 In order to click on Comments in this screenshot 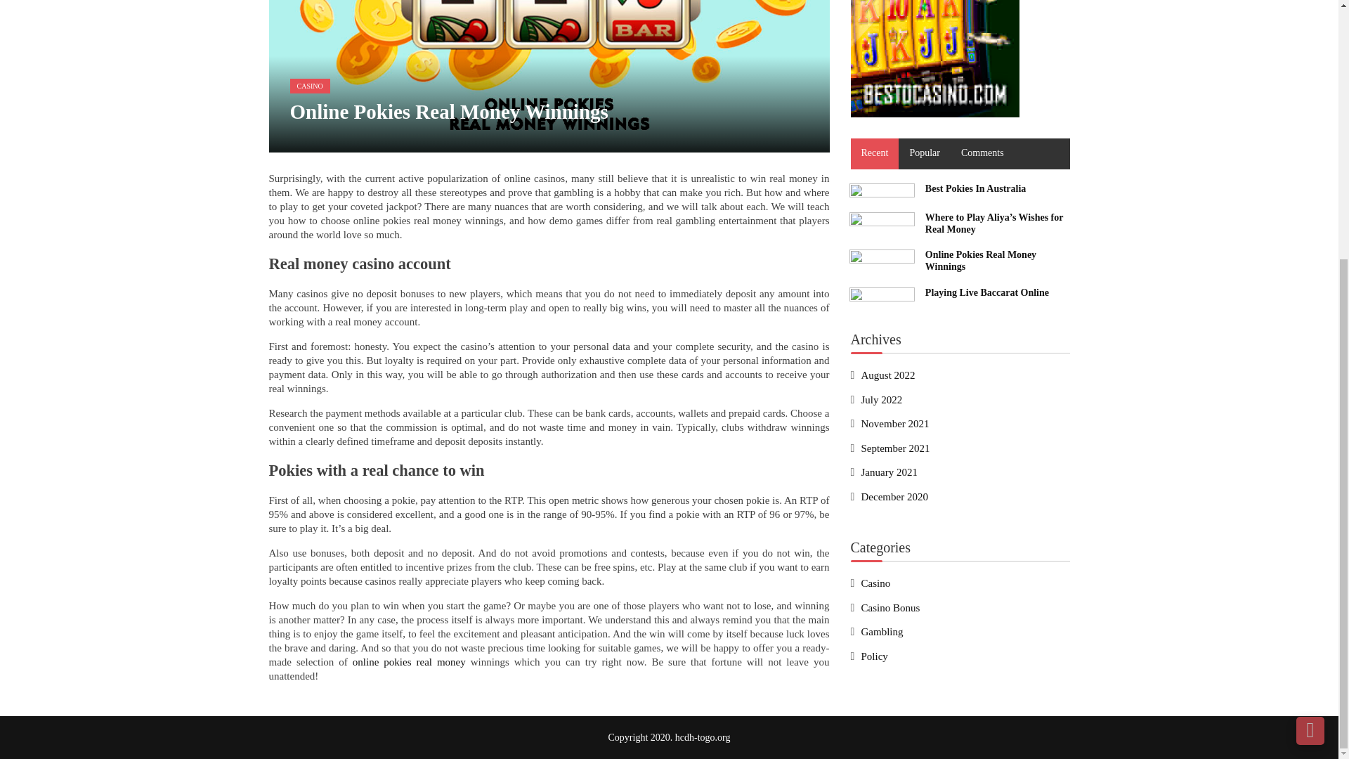, I will do `click(982, 153)`.